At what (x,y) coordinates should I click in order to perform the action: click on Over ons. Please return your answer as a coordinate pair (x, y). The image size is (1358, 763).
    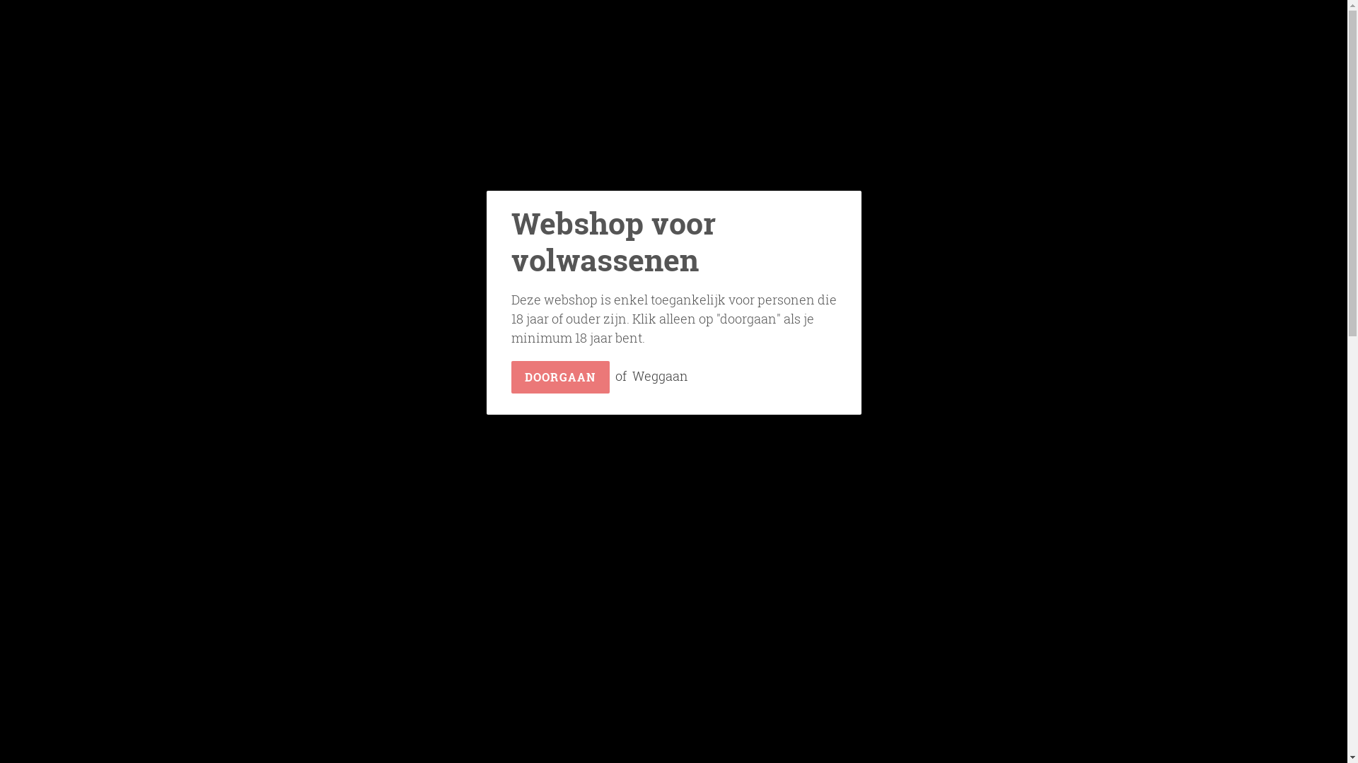
    Looking at the image, I should click on (753, 71).